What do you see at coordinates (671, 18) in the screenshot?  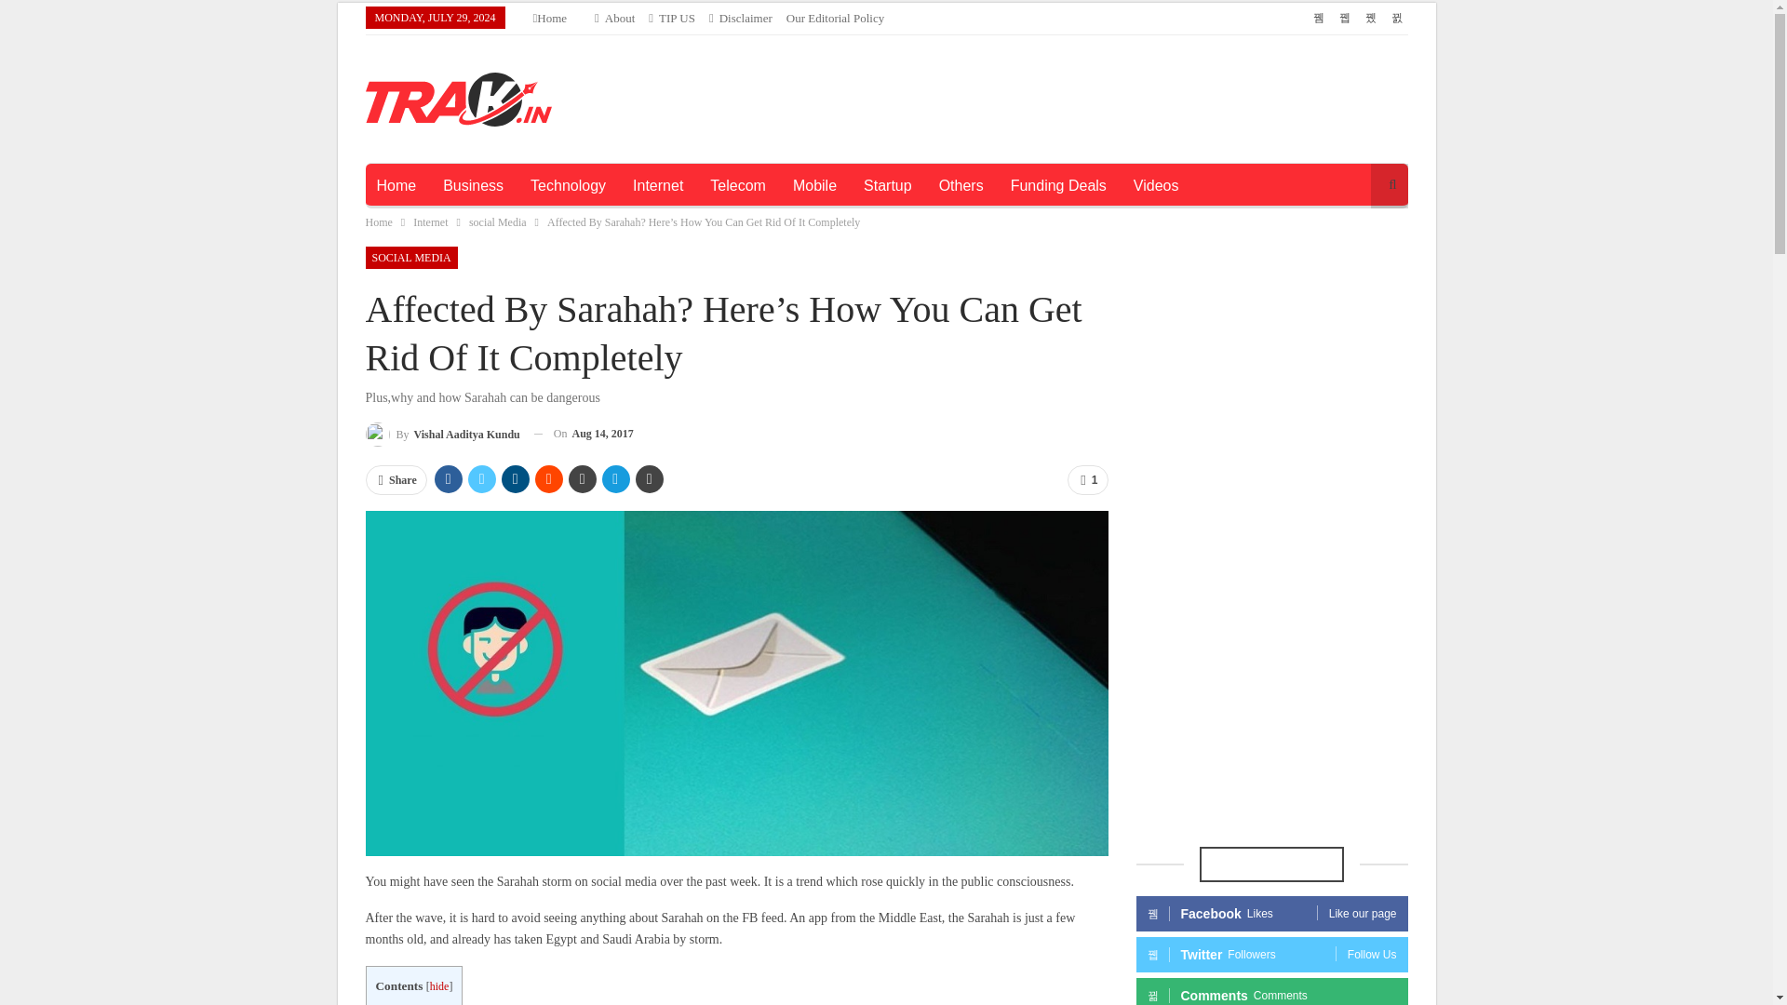 I see `Get in Touch` at bounding box center [671, 18].